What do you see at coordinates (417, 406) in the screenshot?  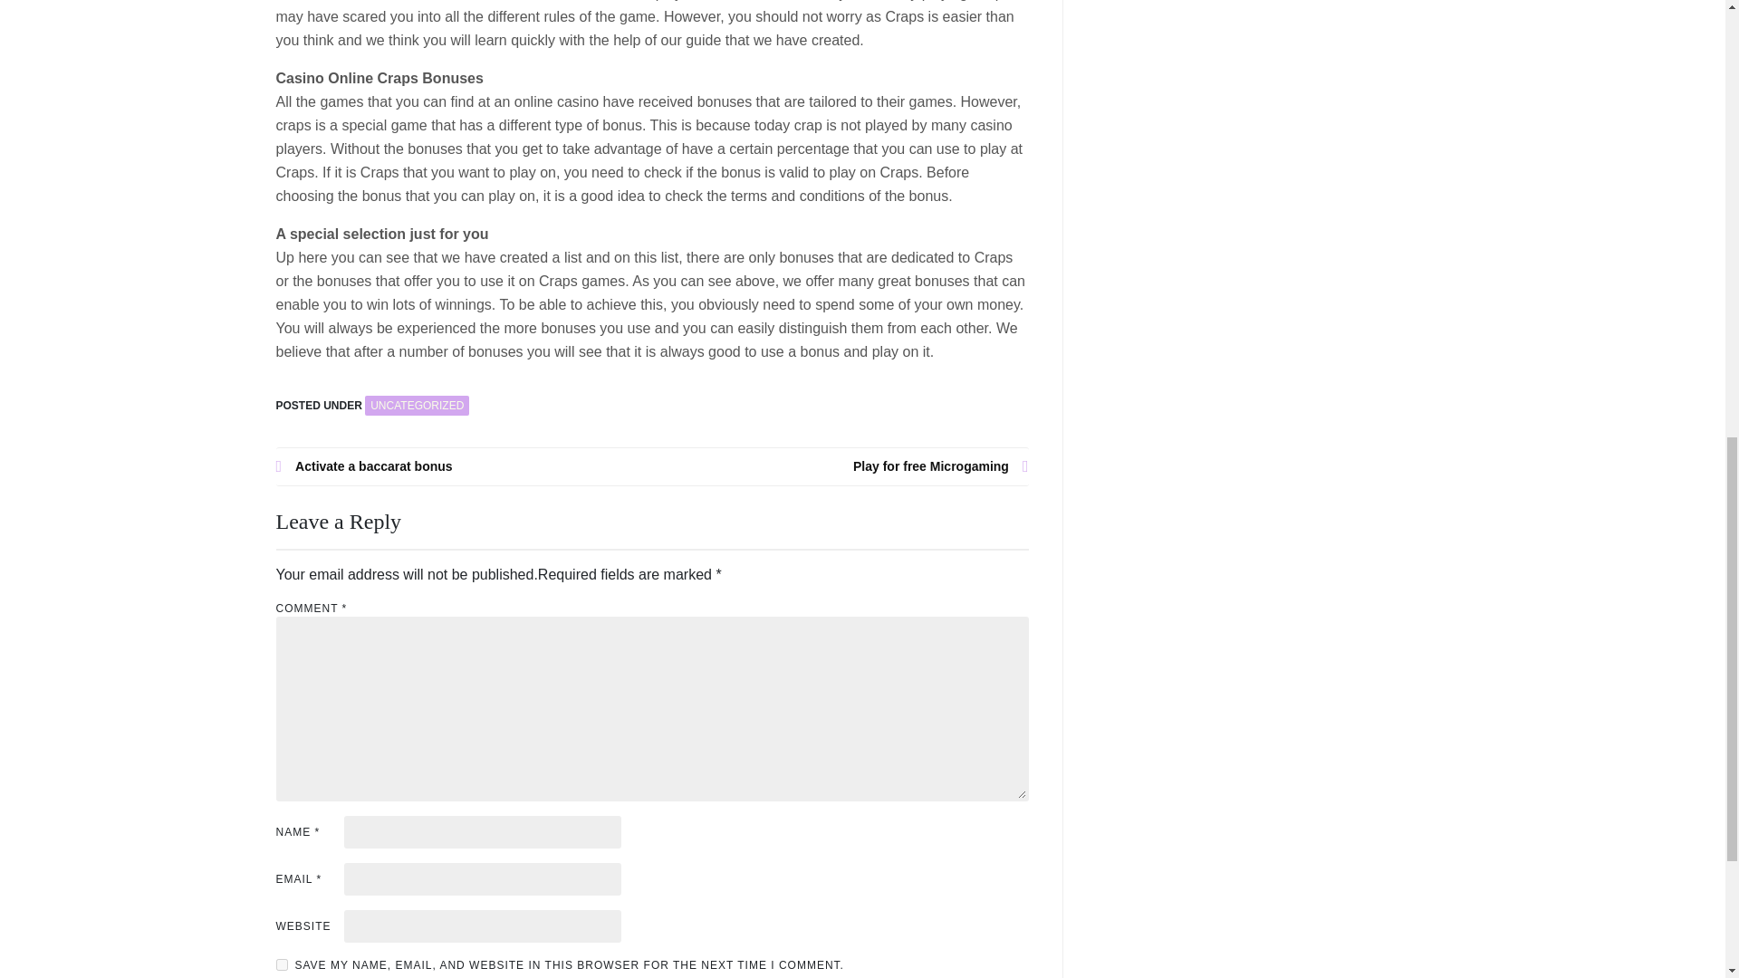 I see `UNCATEGORIZED` at bounding box center [417, 406].